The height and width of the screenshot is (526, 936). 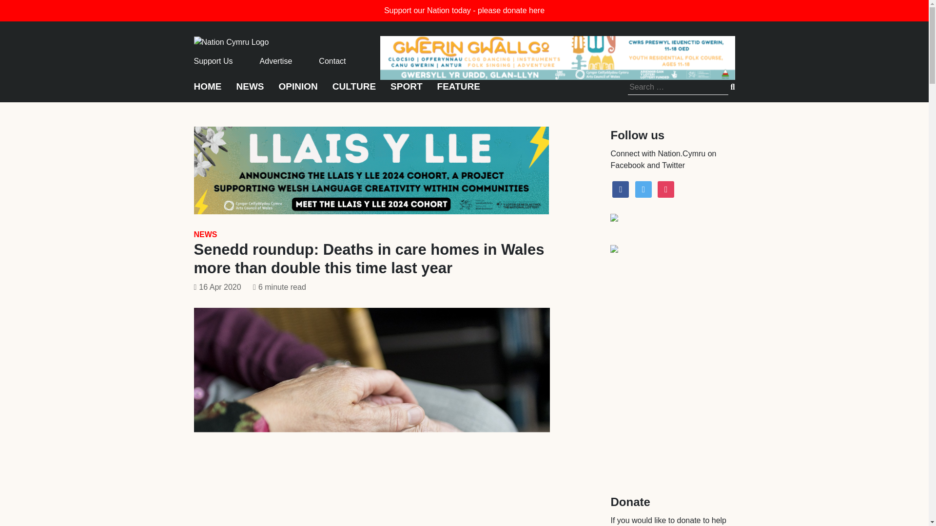 What do you see at coordinates (205, 235) in the screenshot?
I see `NEWS` at bounding box center [205, 235].